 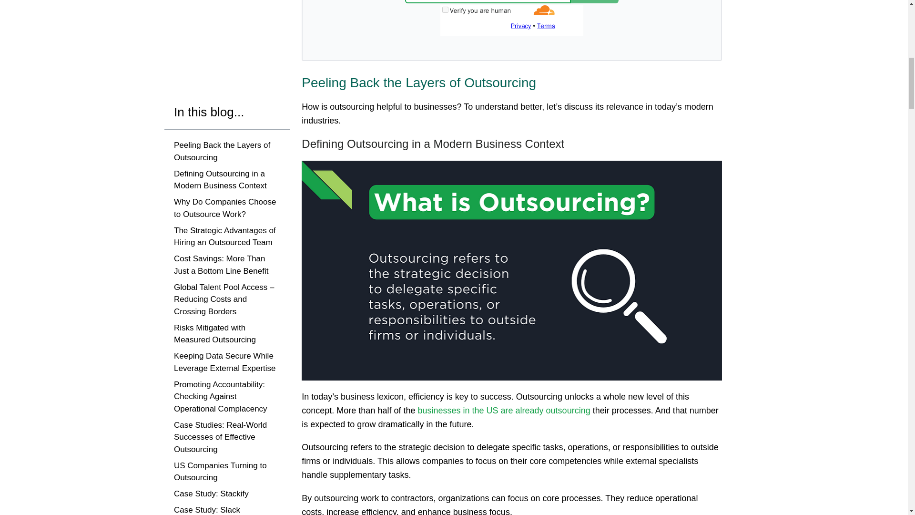 What do you see at coordinates (207, 1) in the screenshot?
I see `Case Study: Slack` at bounding box center [207, 1].